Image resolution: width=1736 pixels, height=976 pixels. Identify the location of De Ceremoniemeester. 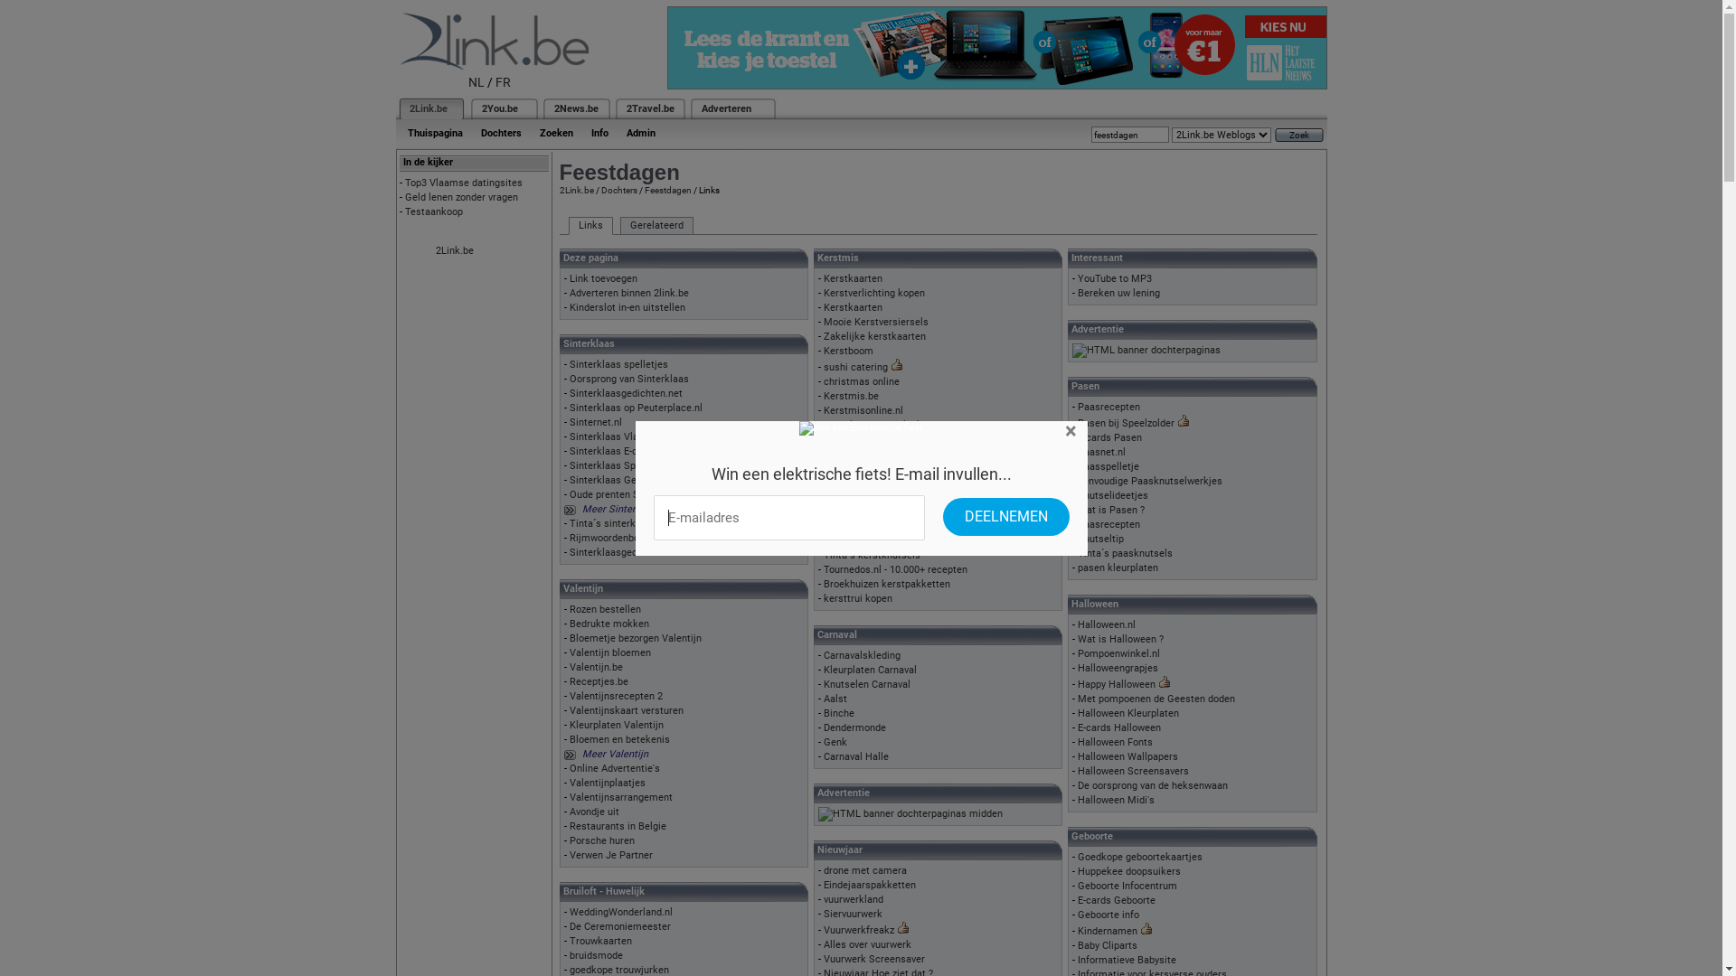
(620, 927).